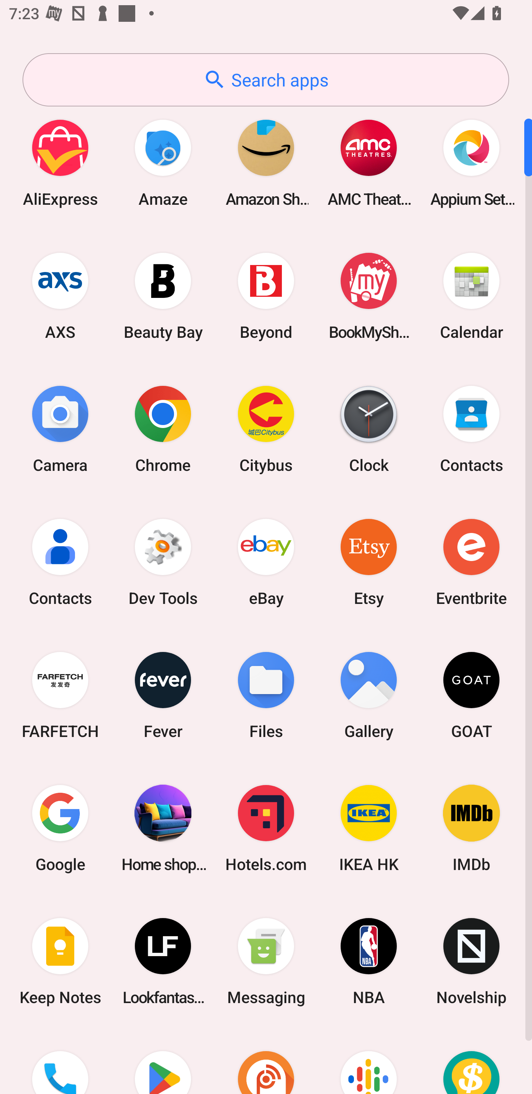 Image resolution: width=532 pixels, height=1094 pixels. I want to click on Contacts, so click(60, 562).